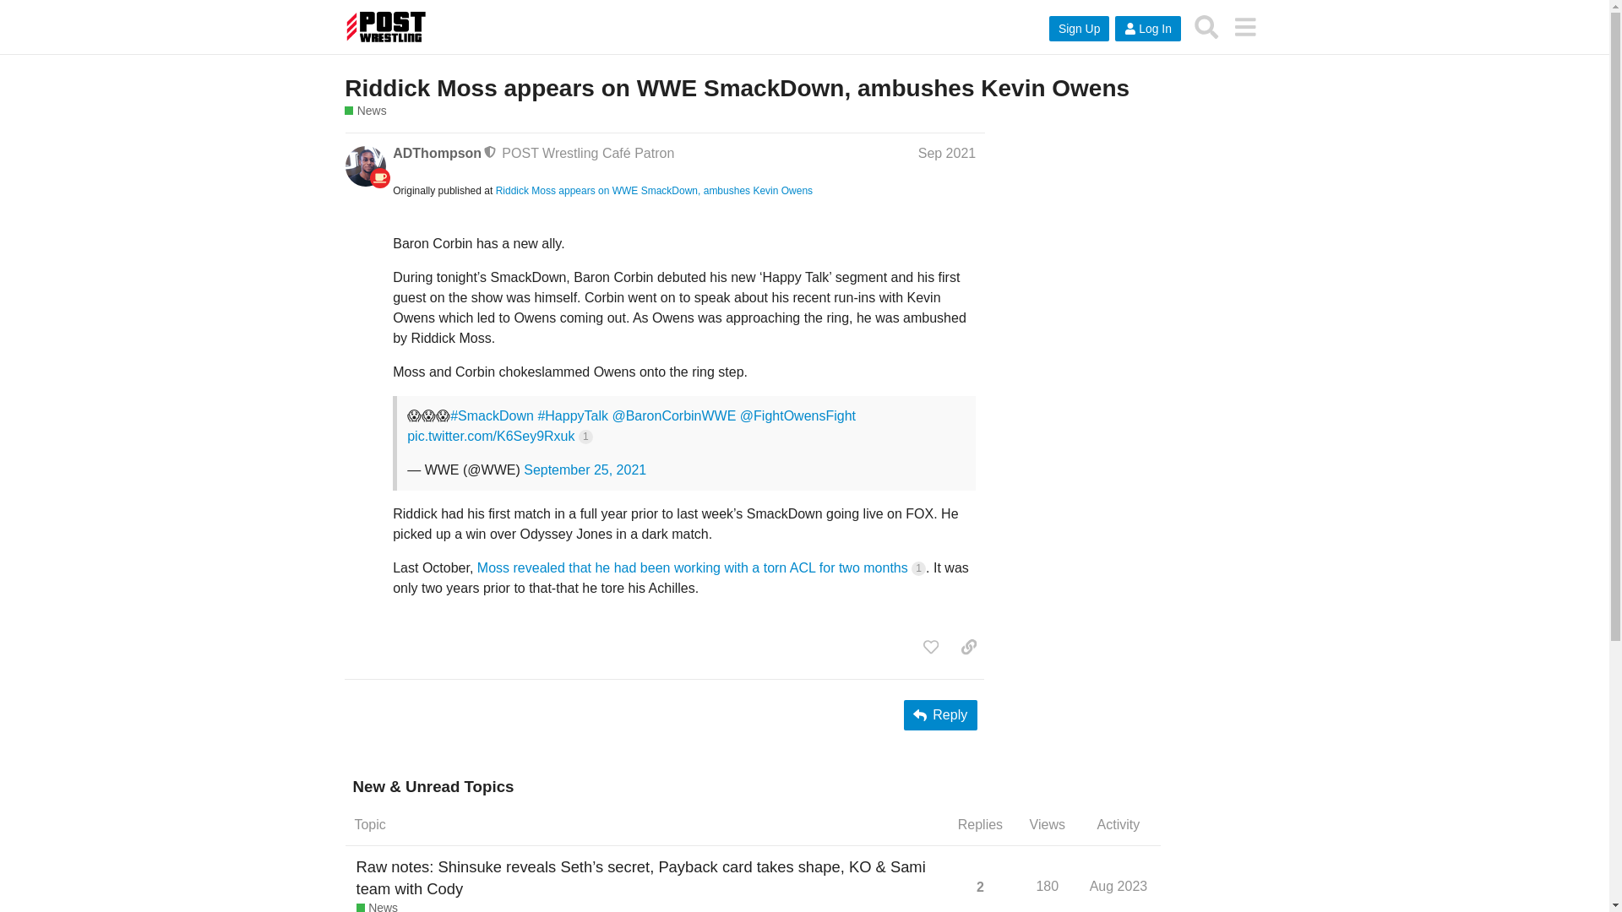 The image size is (1622, 912). Describe the element at coordinates (931, 647) in the screenshot. I see `like this post` at that location.